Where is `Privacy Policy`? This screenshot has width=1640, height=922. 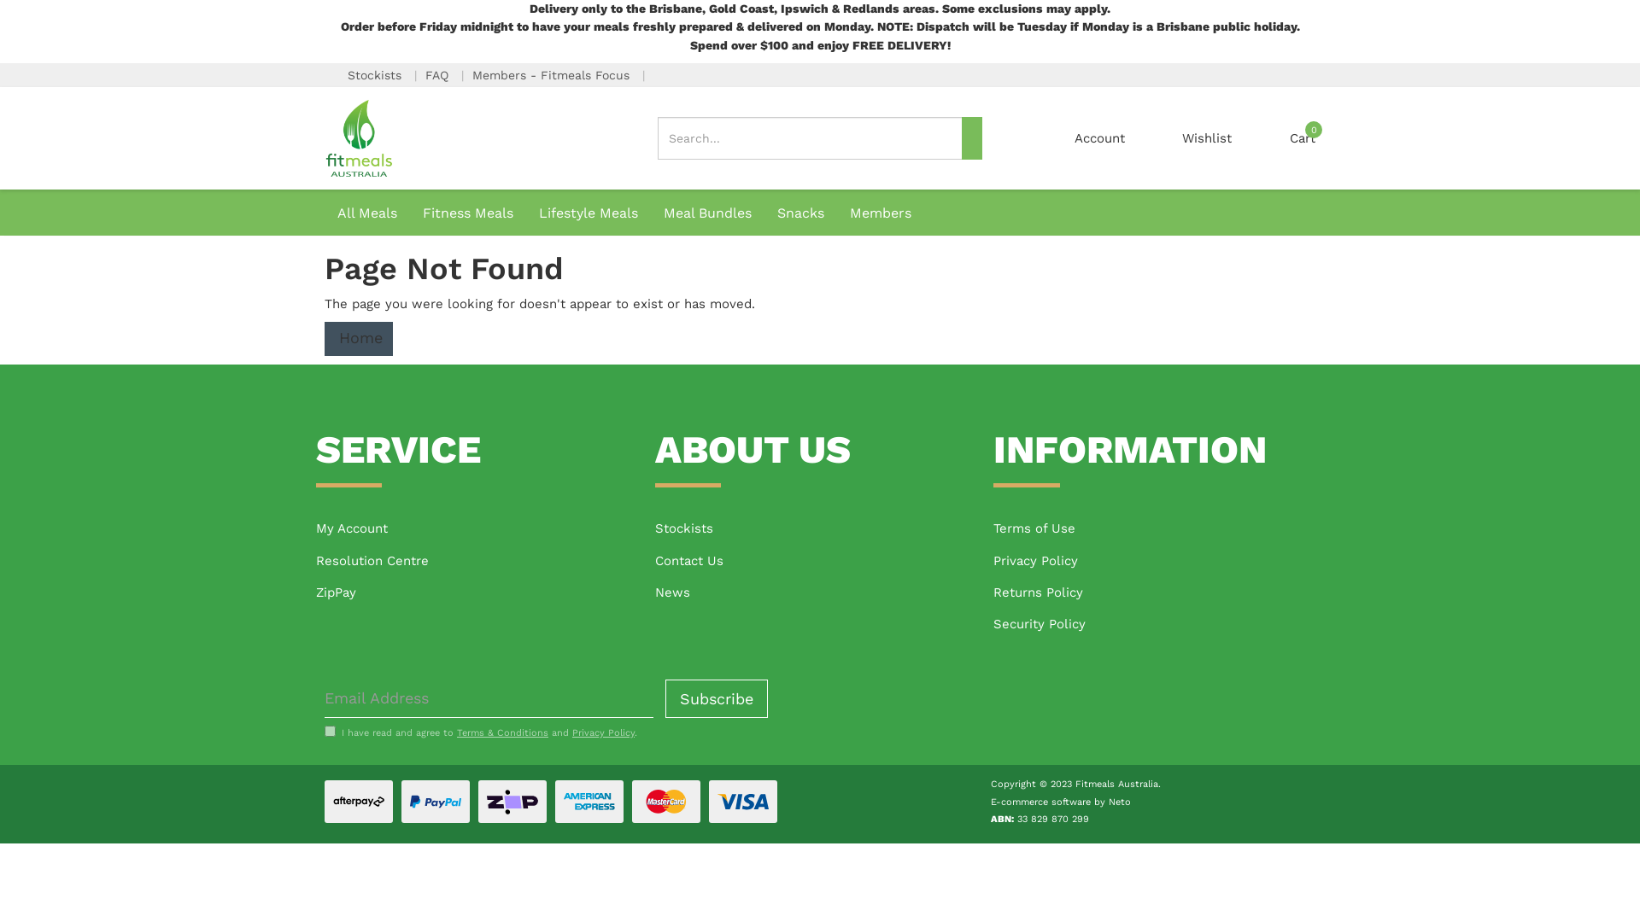
Privacy Policy is located at coordinates (1158, 562).